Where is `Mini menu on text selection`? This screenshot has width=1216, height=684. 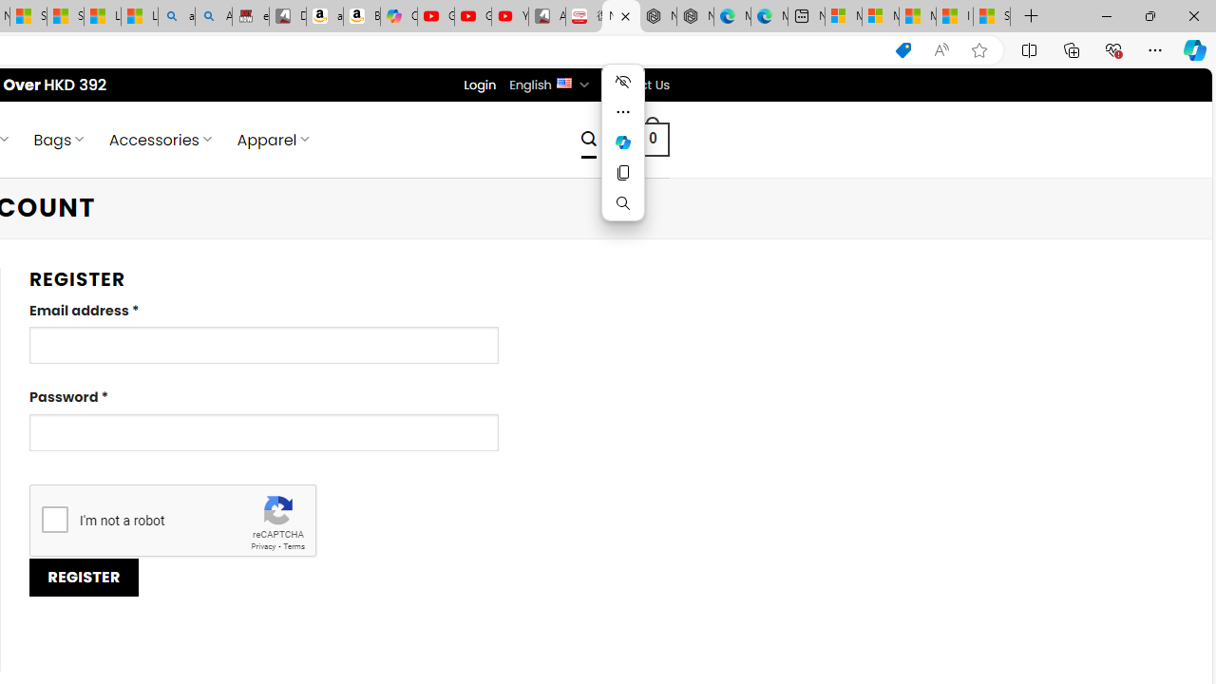
Mini menu on text selection is located at coordinates (623, 142).